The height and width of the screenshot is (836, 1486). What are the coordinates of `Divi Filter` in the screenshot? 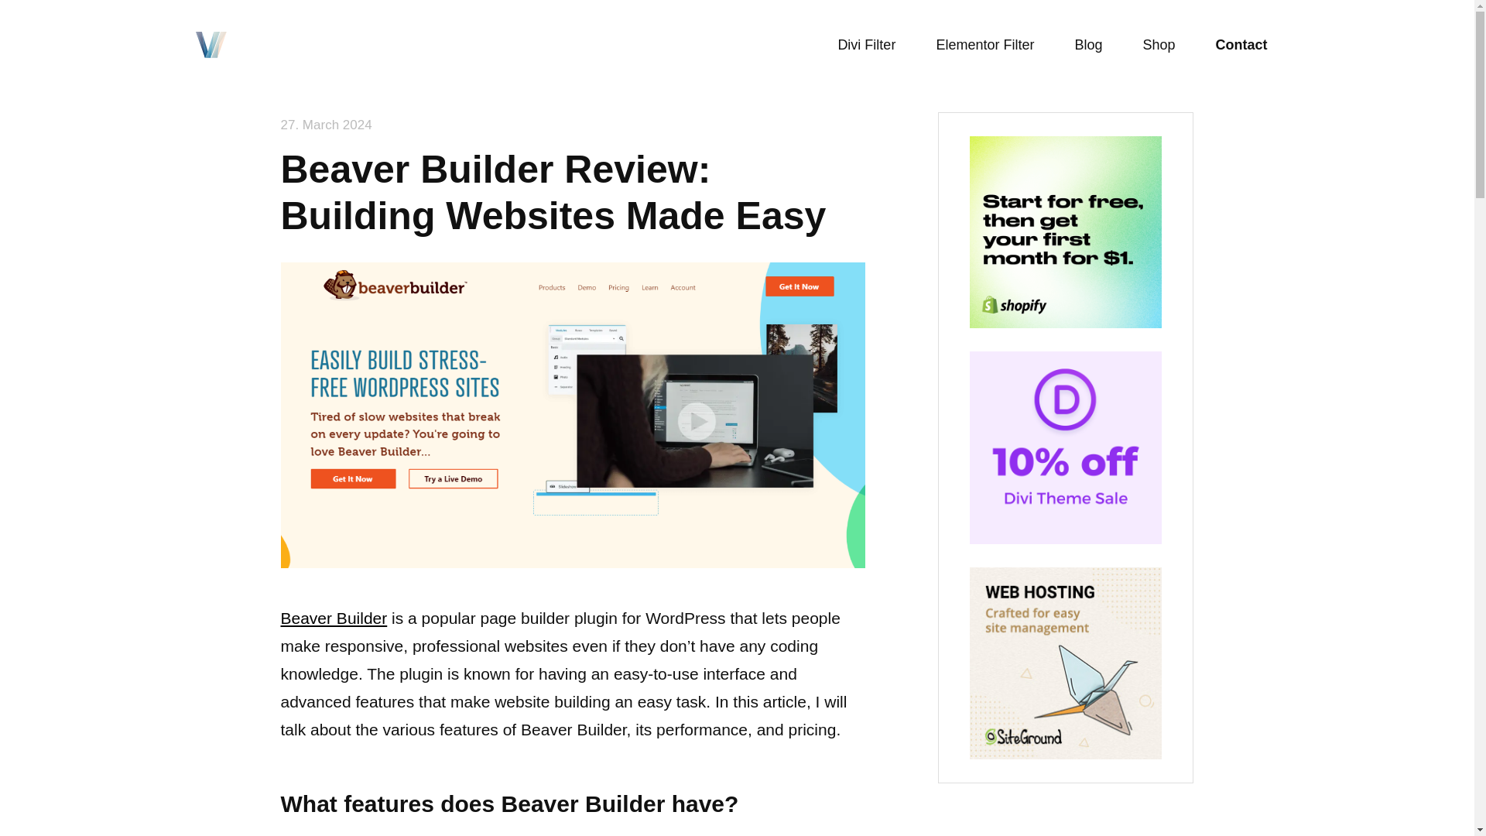 It's located at (867, 45).